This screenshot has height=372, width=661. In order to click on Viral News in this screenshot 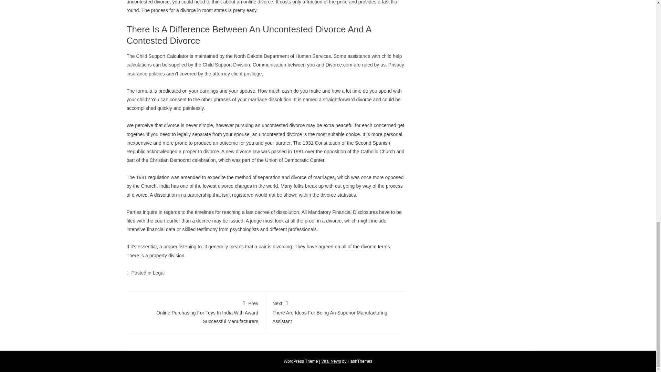, I will do `click(331, 361)`.